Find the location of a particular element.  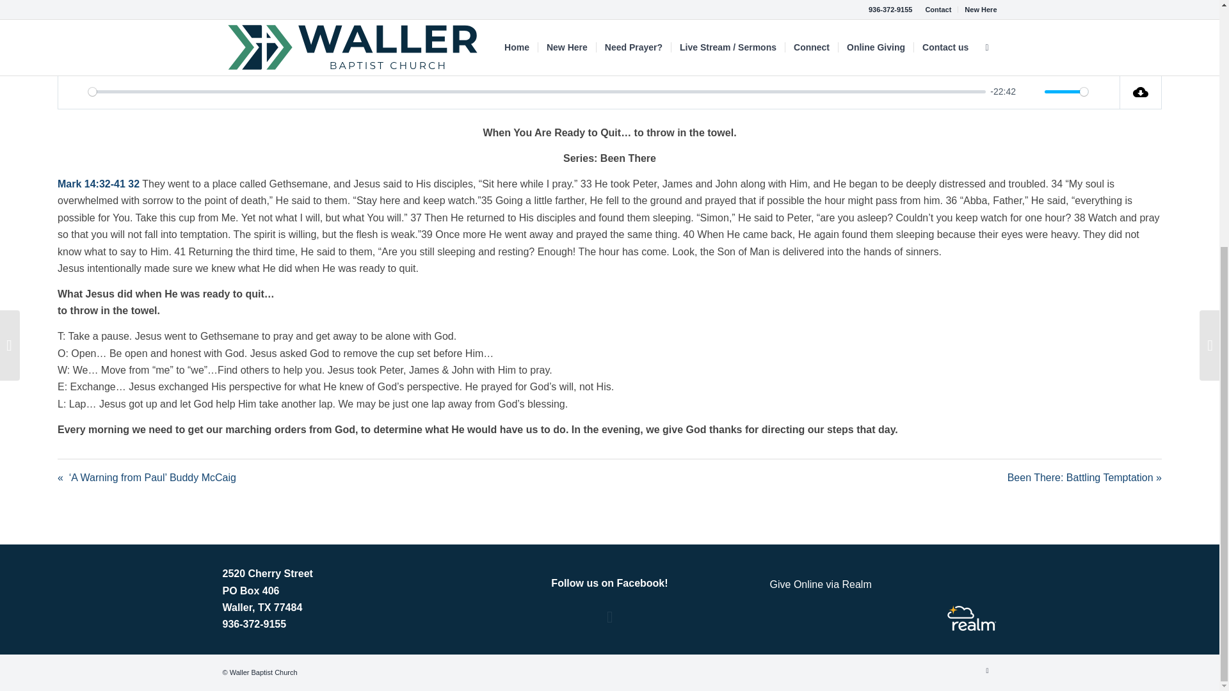

Play is located at coordinates (74, 92).